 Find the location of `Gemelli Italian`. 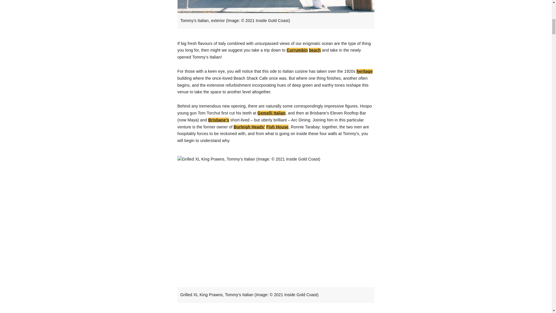

Gemelli Italian is located at coordinates (271, 113).